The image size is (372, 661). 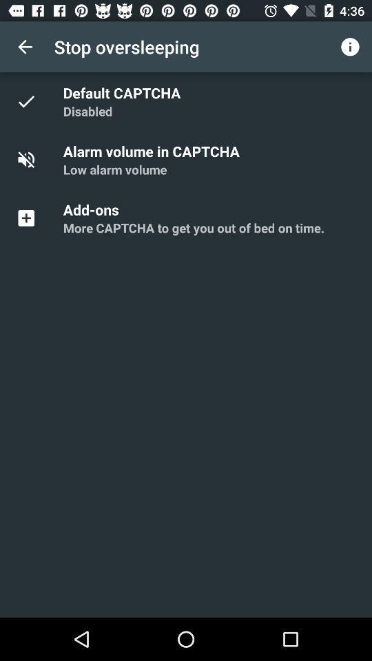 What do you see at coordinates (87, 112) in the screenshot?
I see `flip to the disabled item` at bounding box center [87, 112].